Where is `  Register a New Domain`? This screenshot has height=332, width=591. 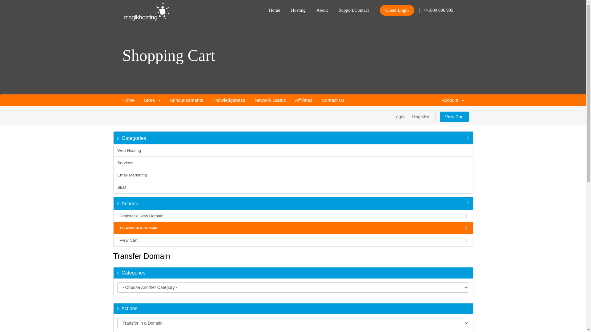
  Register a New Domain is located at coordinates (293, 216).